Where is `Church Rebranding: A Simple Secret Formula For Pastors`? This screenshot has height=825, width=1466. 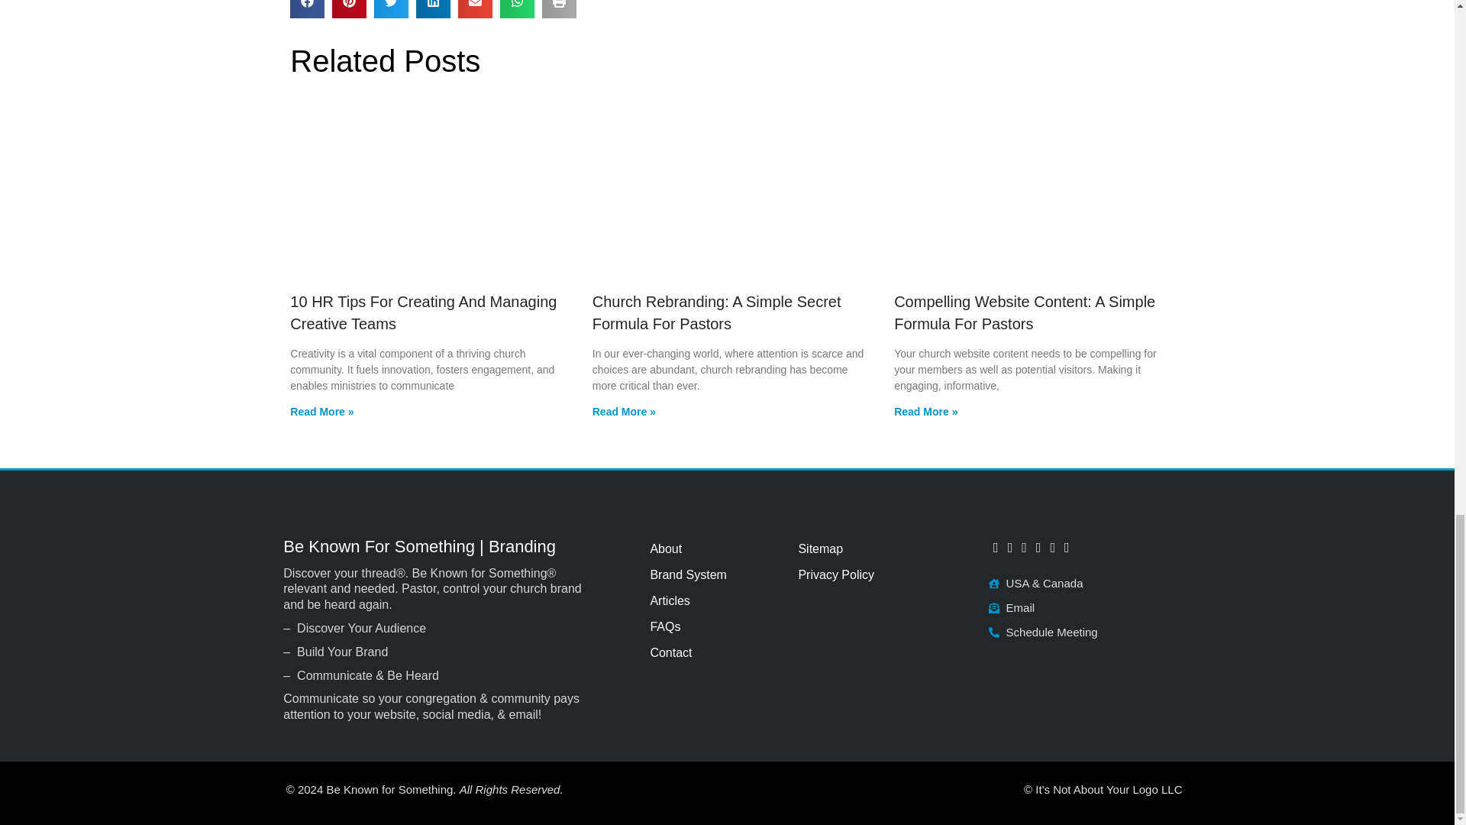 Church Rebranding: A Simple Secret Formula For Pastors is located at coordinates (716, 313).